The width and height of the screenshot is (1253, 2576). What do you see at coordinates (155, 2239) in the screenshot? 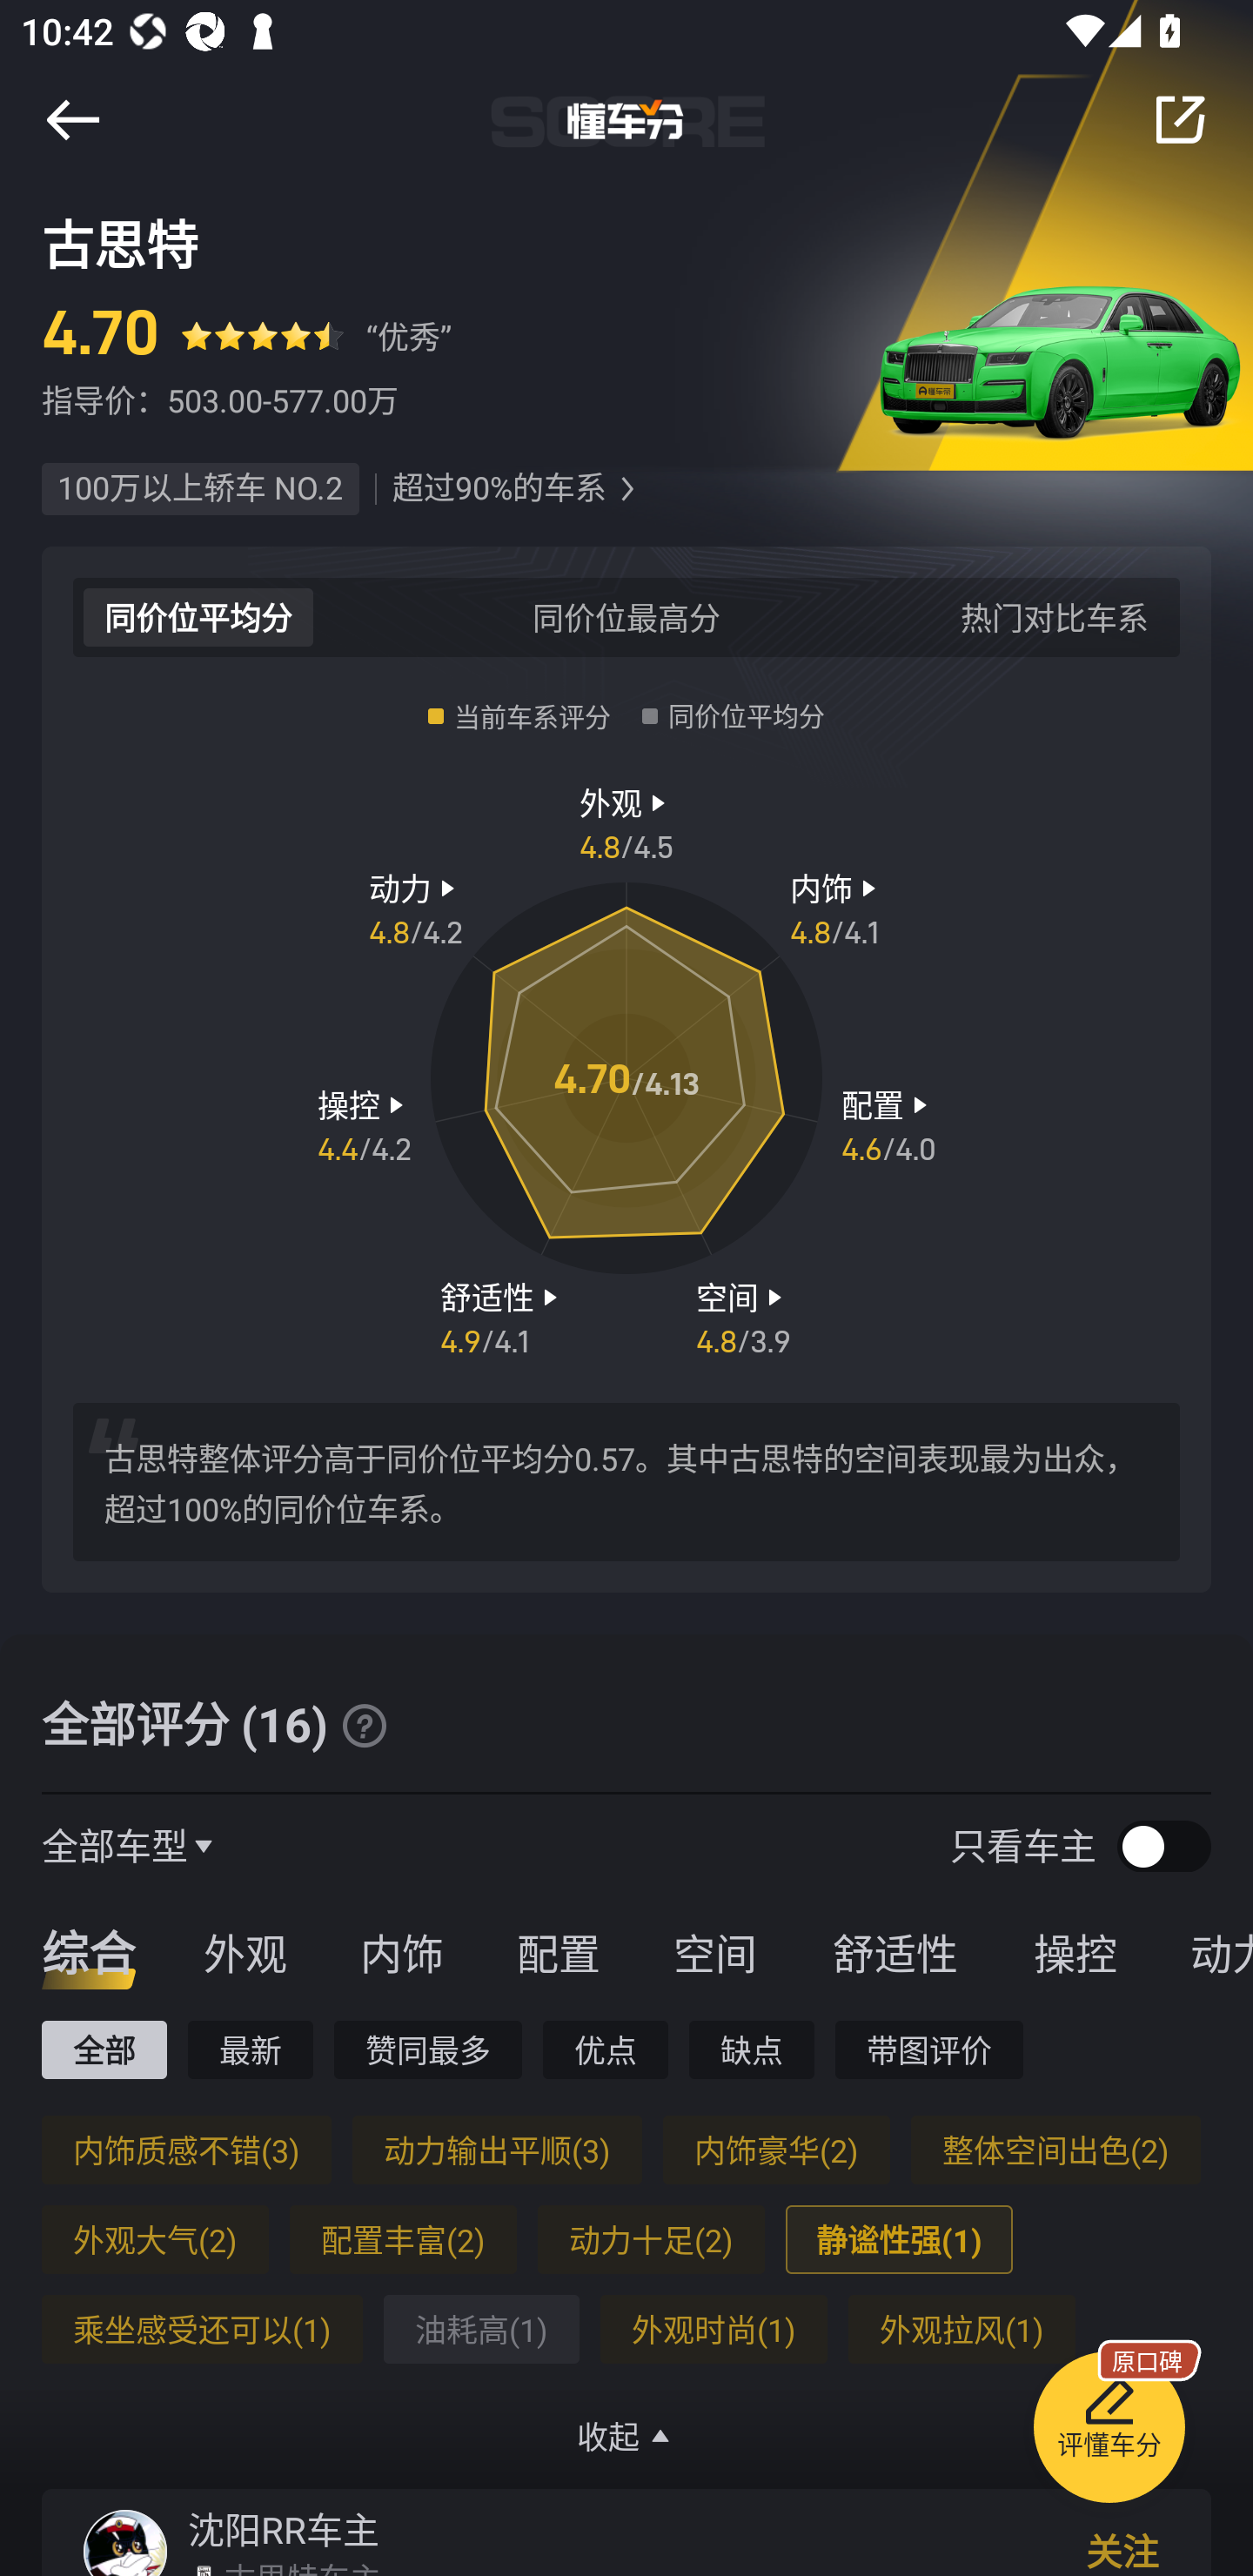
I see `外观大气(2)` at bounding box center [155, 2239].